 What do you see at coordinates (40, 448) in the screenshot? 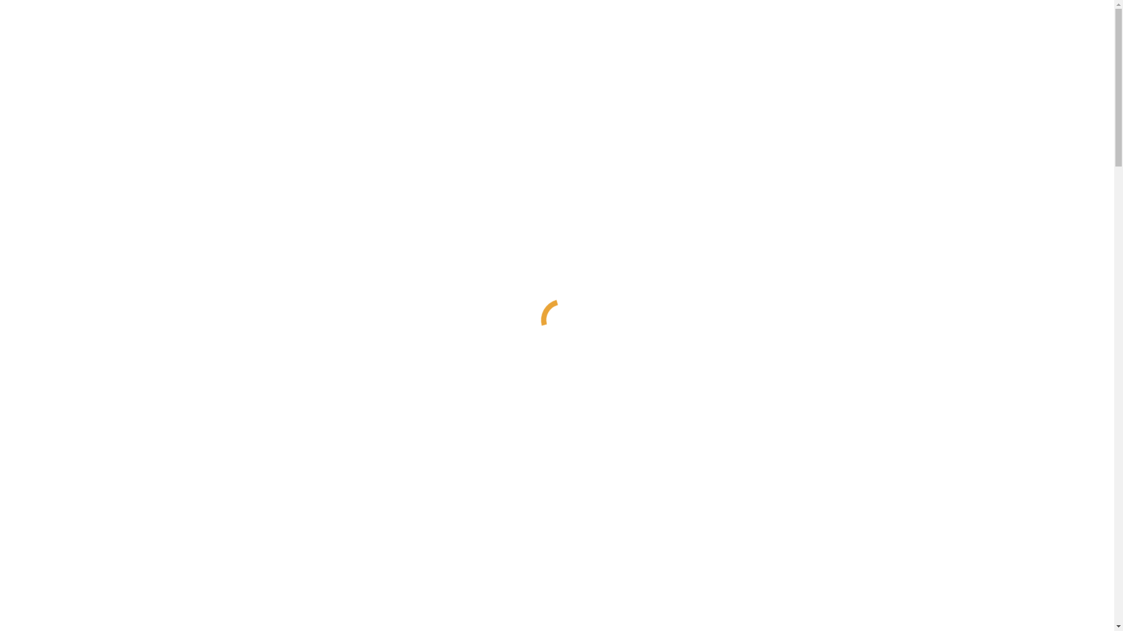
I see `Home` at bounding box center [40, 448].